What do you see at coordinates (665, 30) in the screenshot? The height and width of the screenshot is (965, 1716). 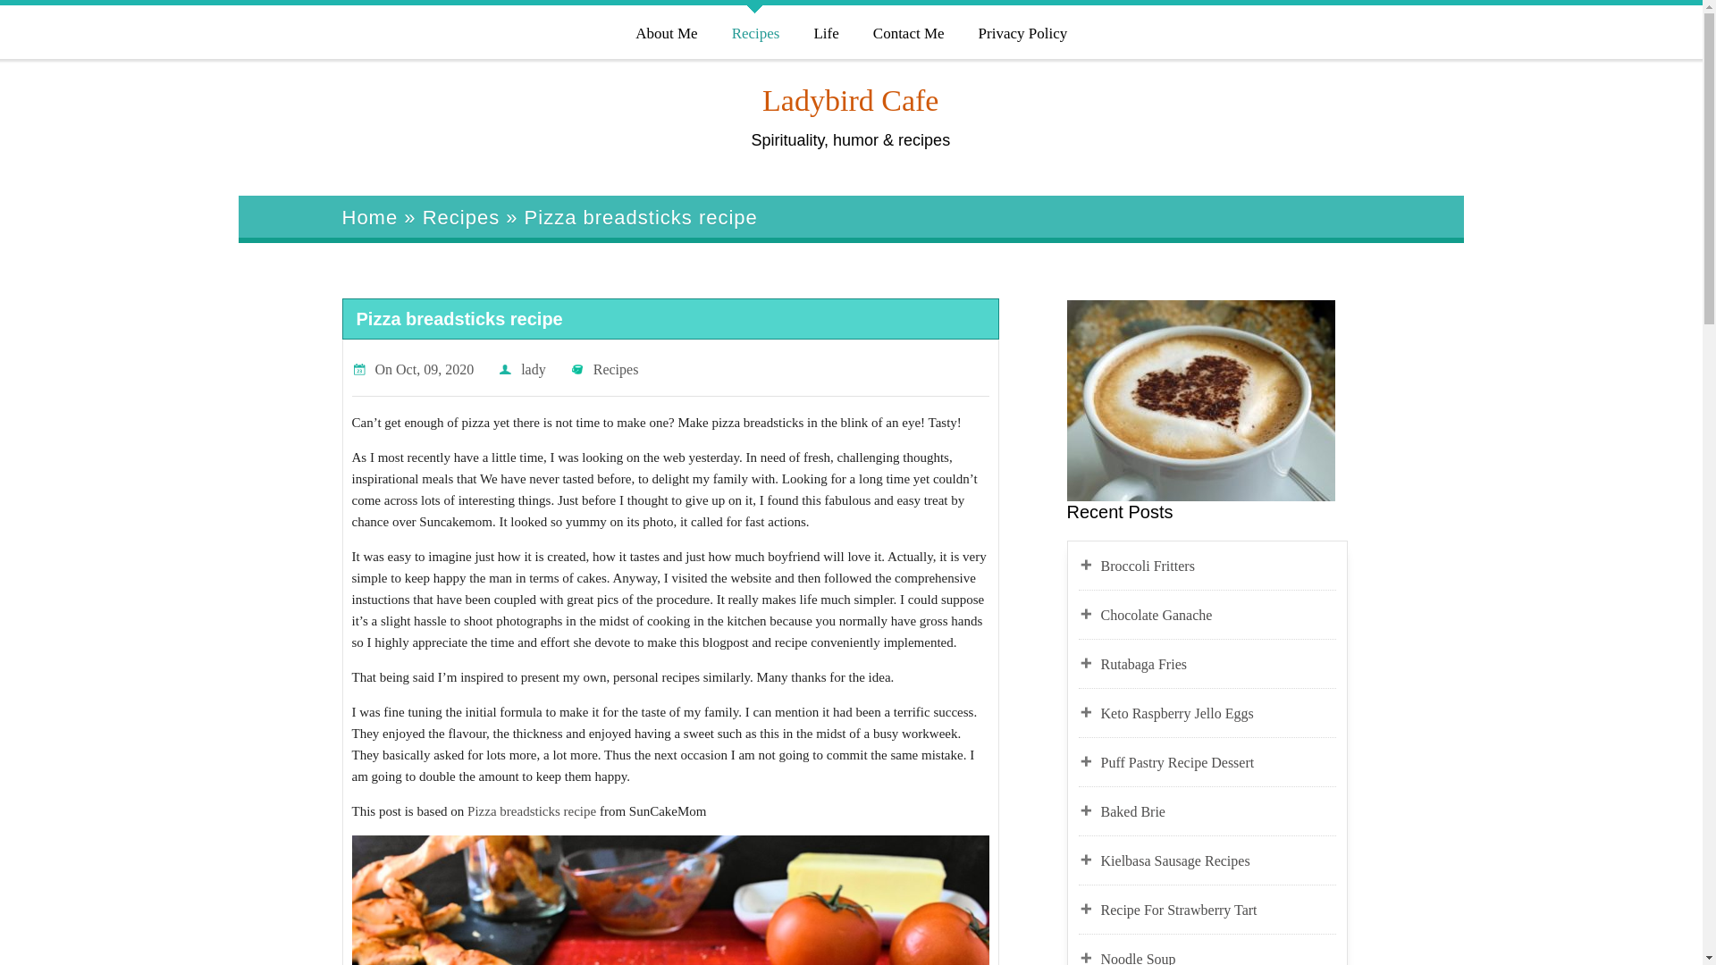 I see `About Me` at bounding box center [665, 30].